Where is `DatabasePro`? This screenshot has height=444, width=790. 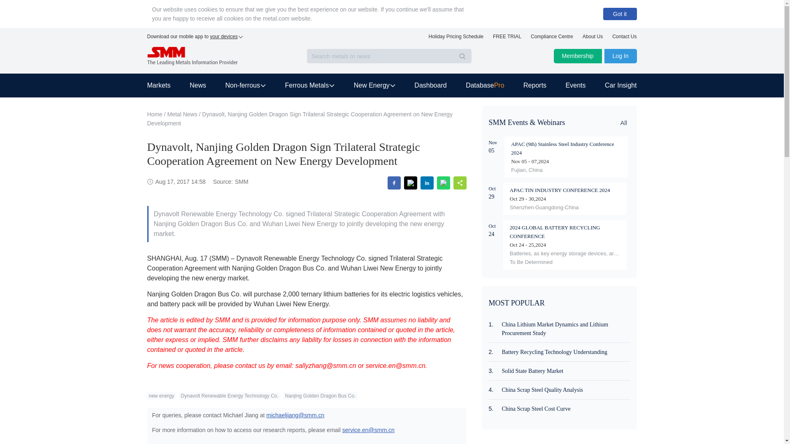 DatabasePro is located at coordinates (485, 86).